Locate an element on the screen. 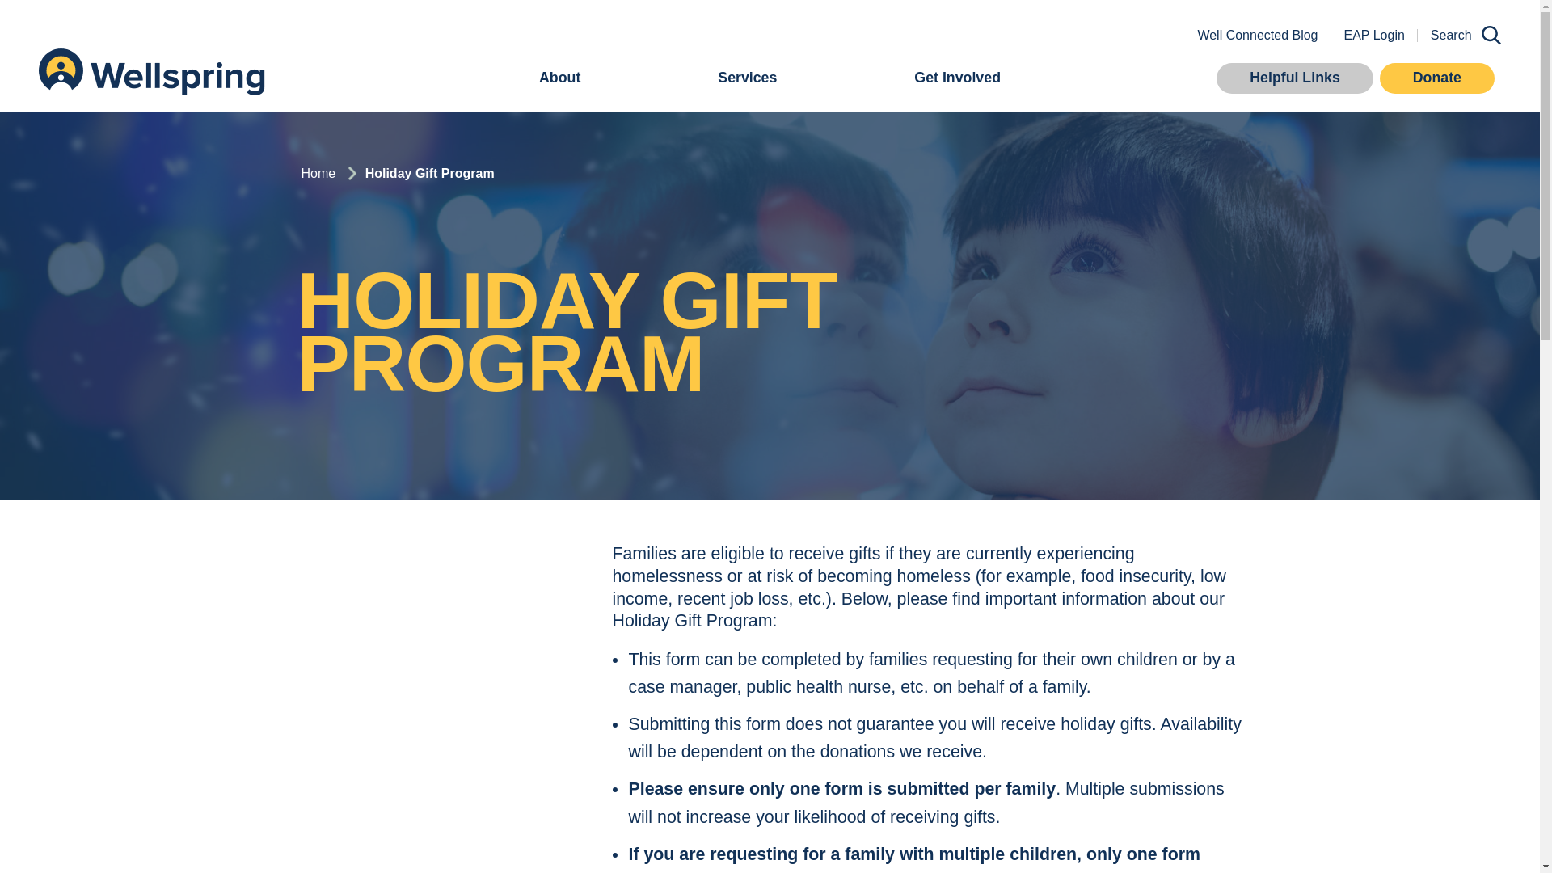 The height and width of the screenshot is (873, 1552). Get Involved is located at coordinates (957, 78).